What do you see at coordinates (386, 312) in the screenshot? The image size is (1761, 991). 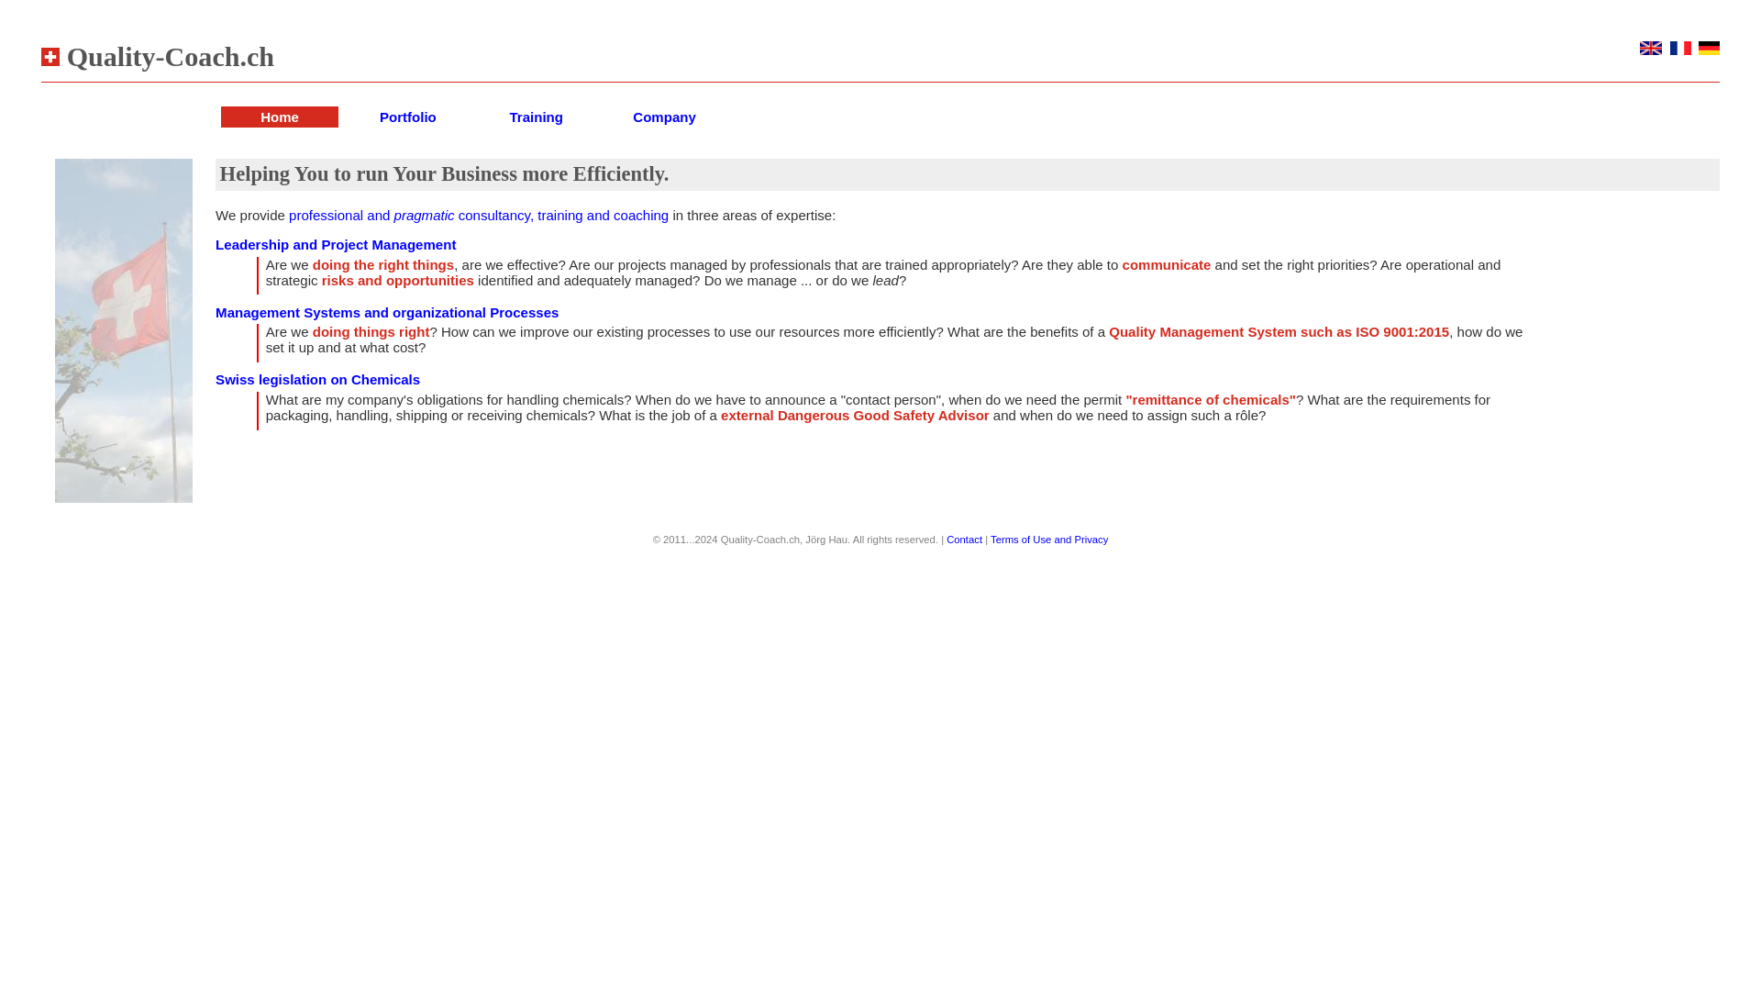 I see `Management Systems and organizational Processes` at bounding box center [386, 312].